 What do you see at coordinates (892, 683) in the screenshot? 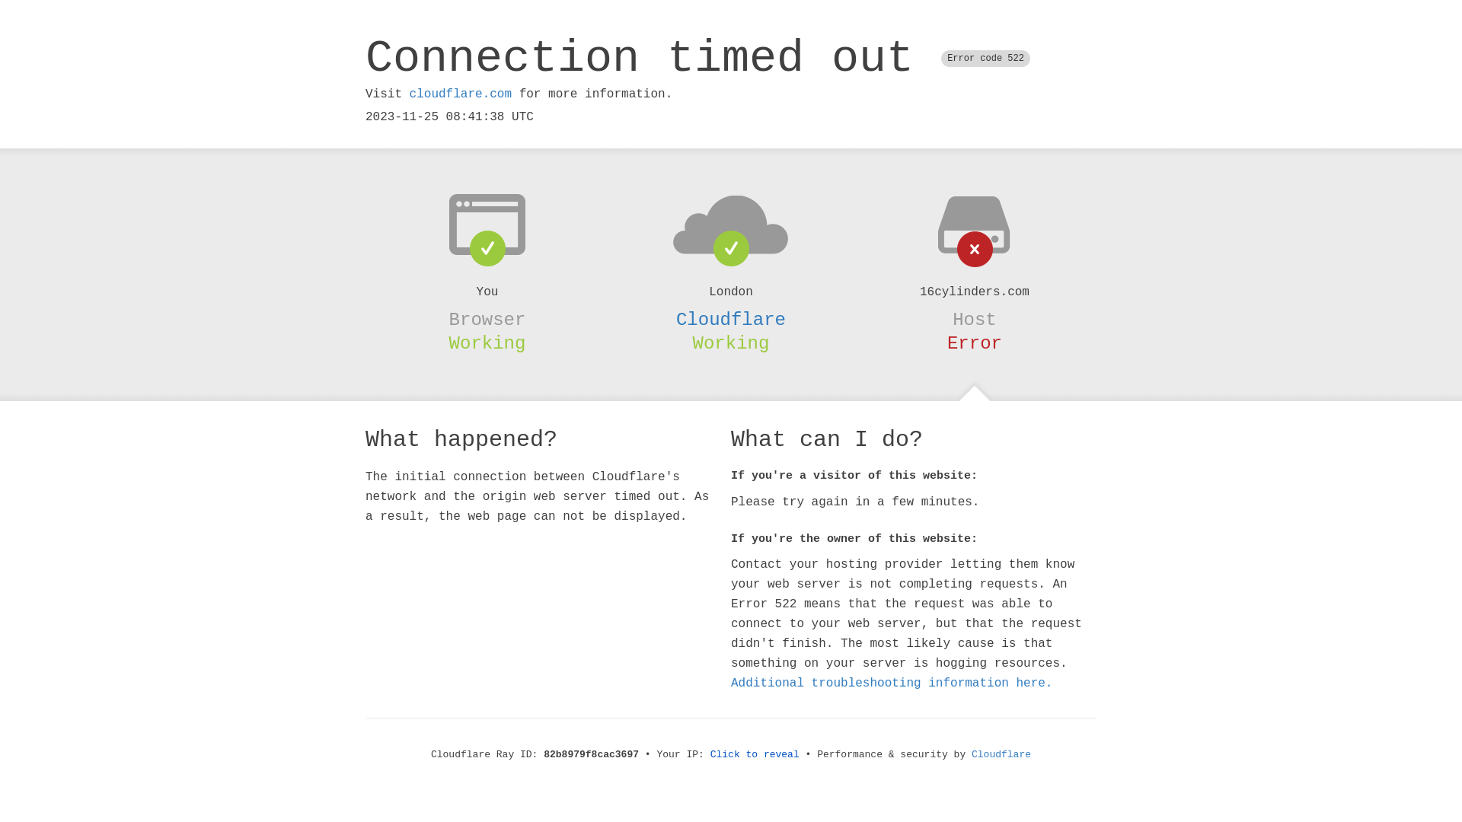
I see `Additional troubleshooting information here.` at bounding box center [892, 683].